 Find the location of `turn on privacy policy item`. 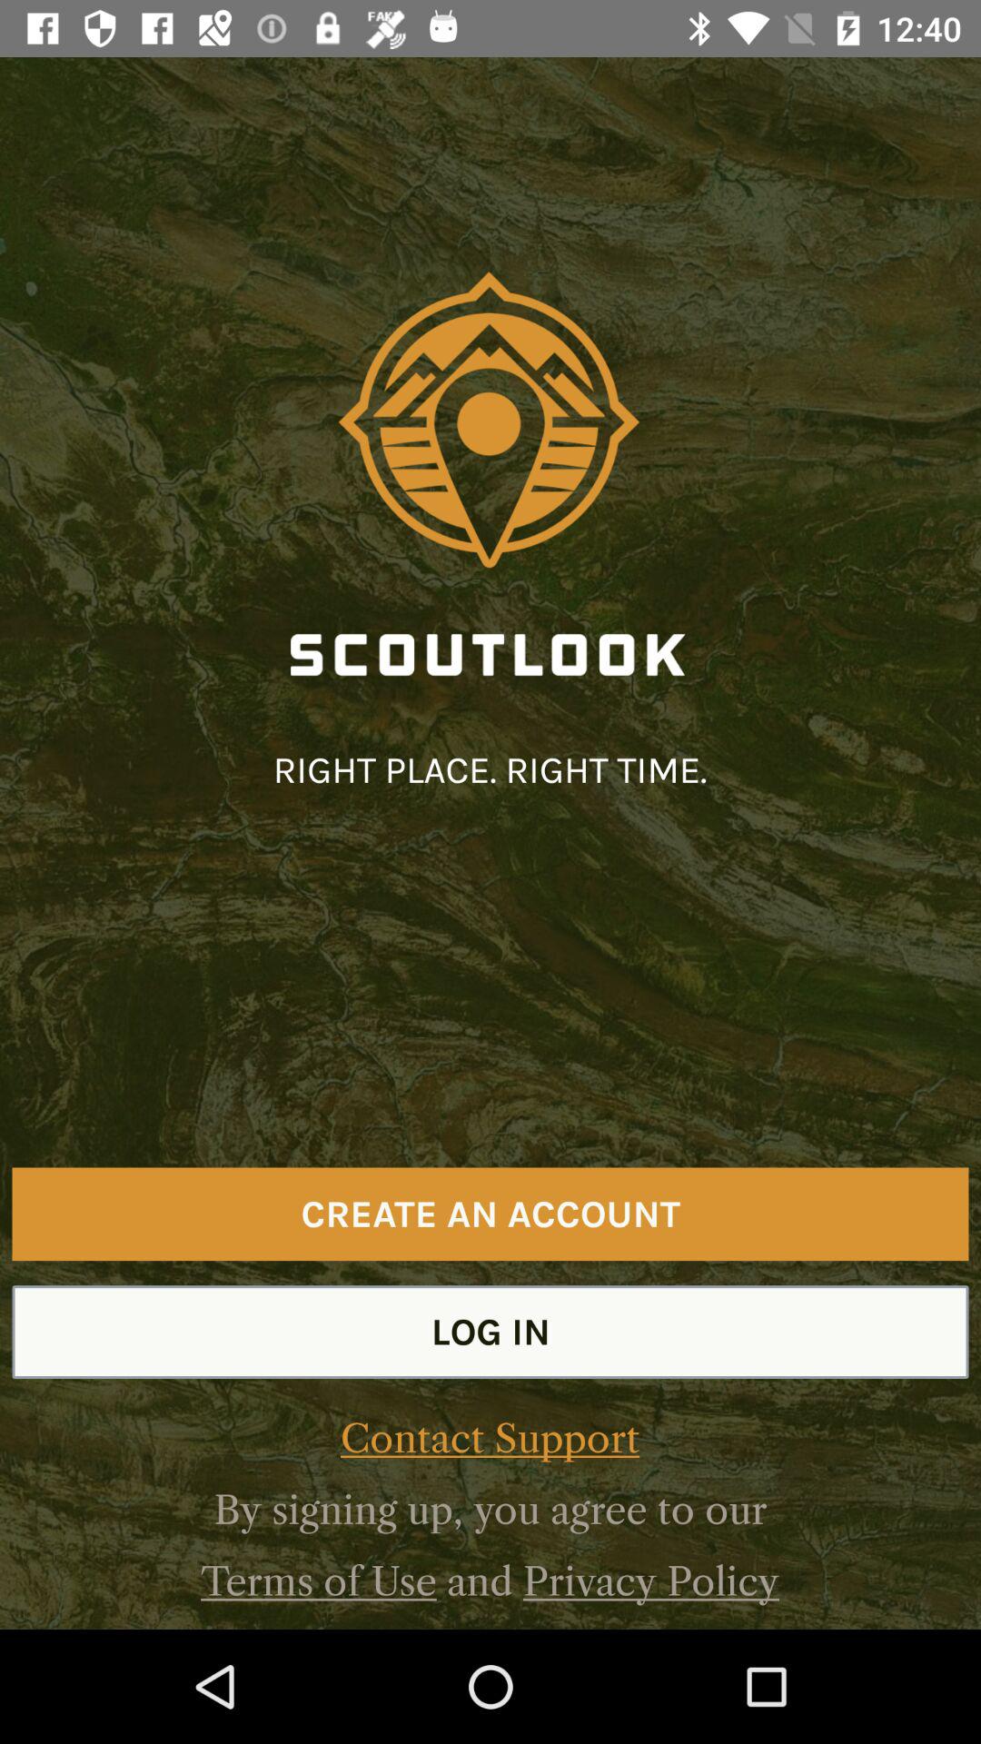

turn on privacy policy item is located at coordinates (650, 1580).